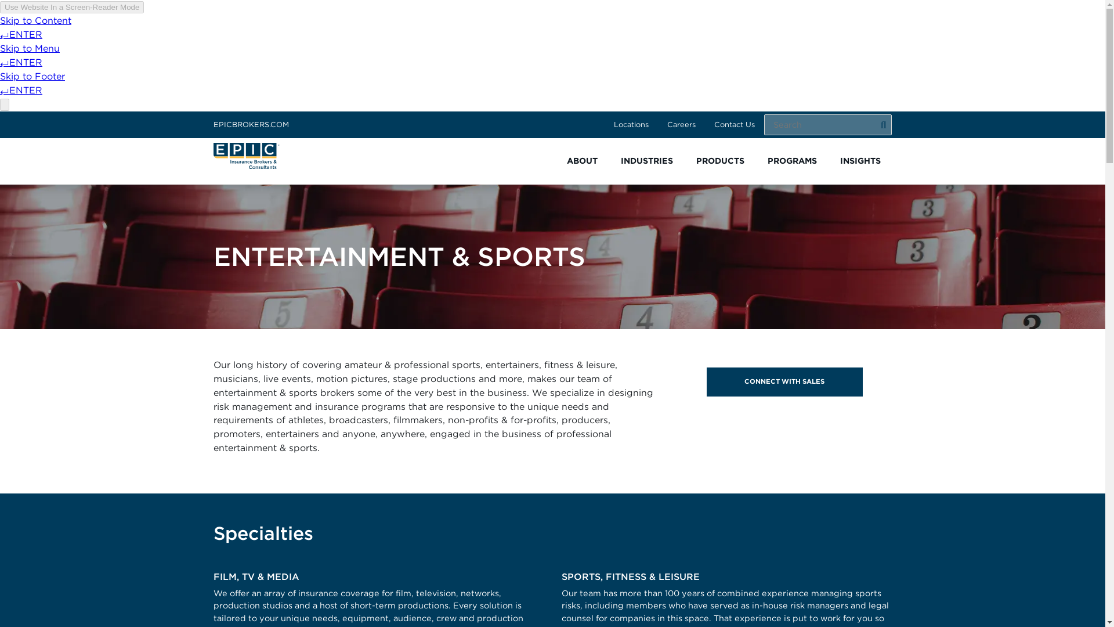 The image size is (1114, 627). Describe the element at coordinates (251, 124) in the screenshot. I see `EPICBROKERS.COM` at that location.